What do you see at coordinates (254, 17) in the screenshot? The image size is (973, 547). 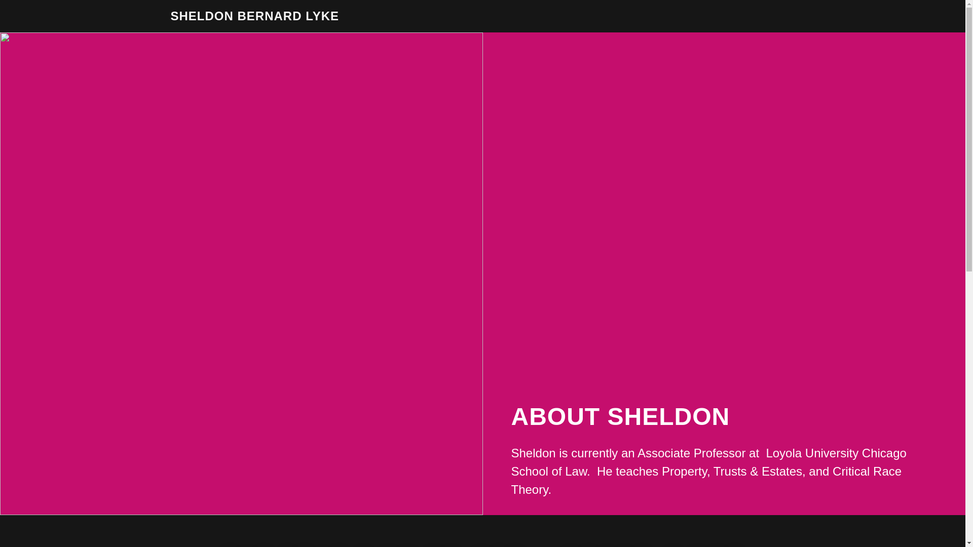 I see `Sheldon Bernard Lyke` at bounding box center [254, 17].